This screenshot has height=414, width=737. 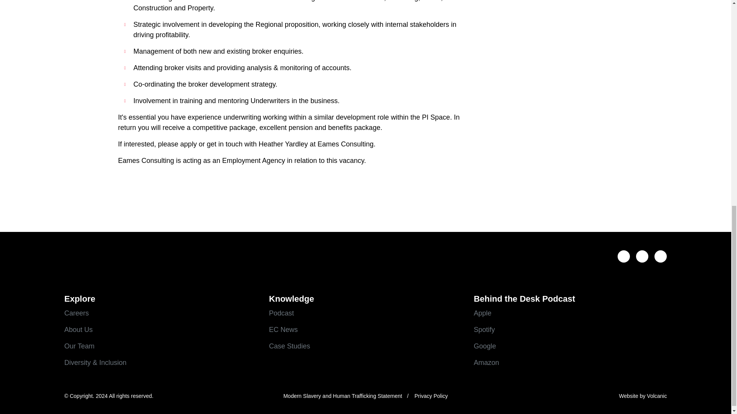 What do you see at coordinates (570, 313) in the screenshot?
I see `Apple` at bounding box center [570, 313].